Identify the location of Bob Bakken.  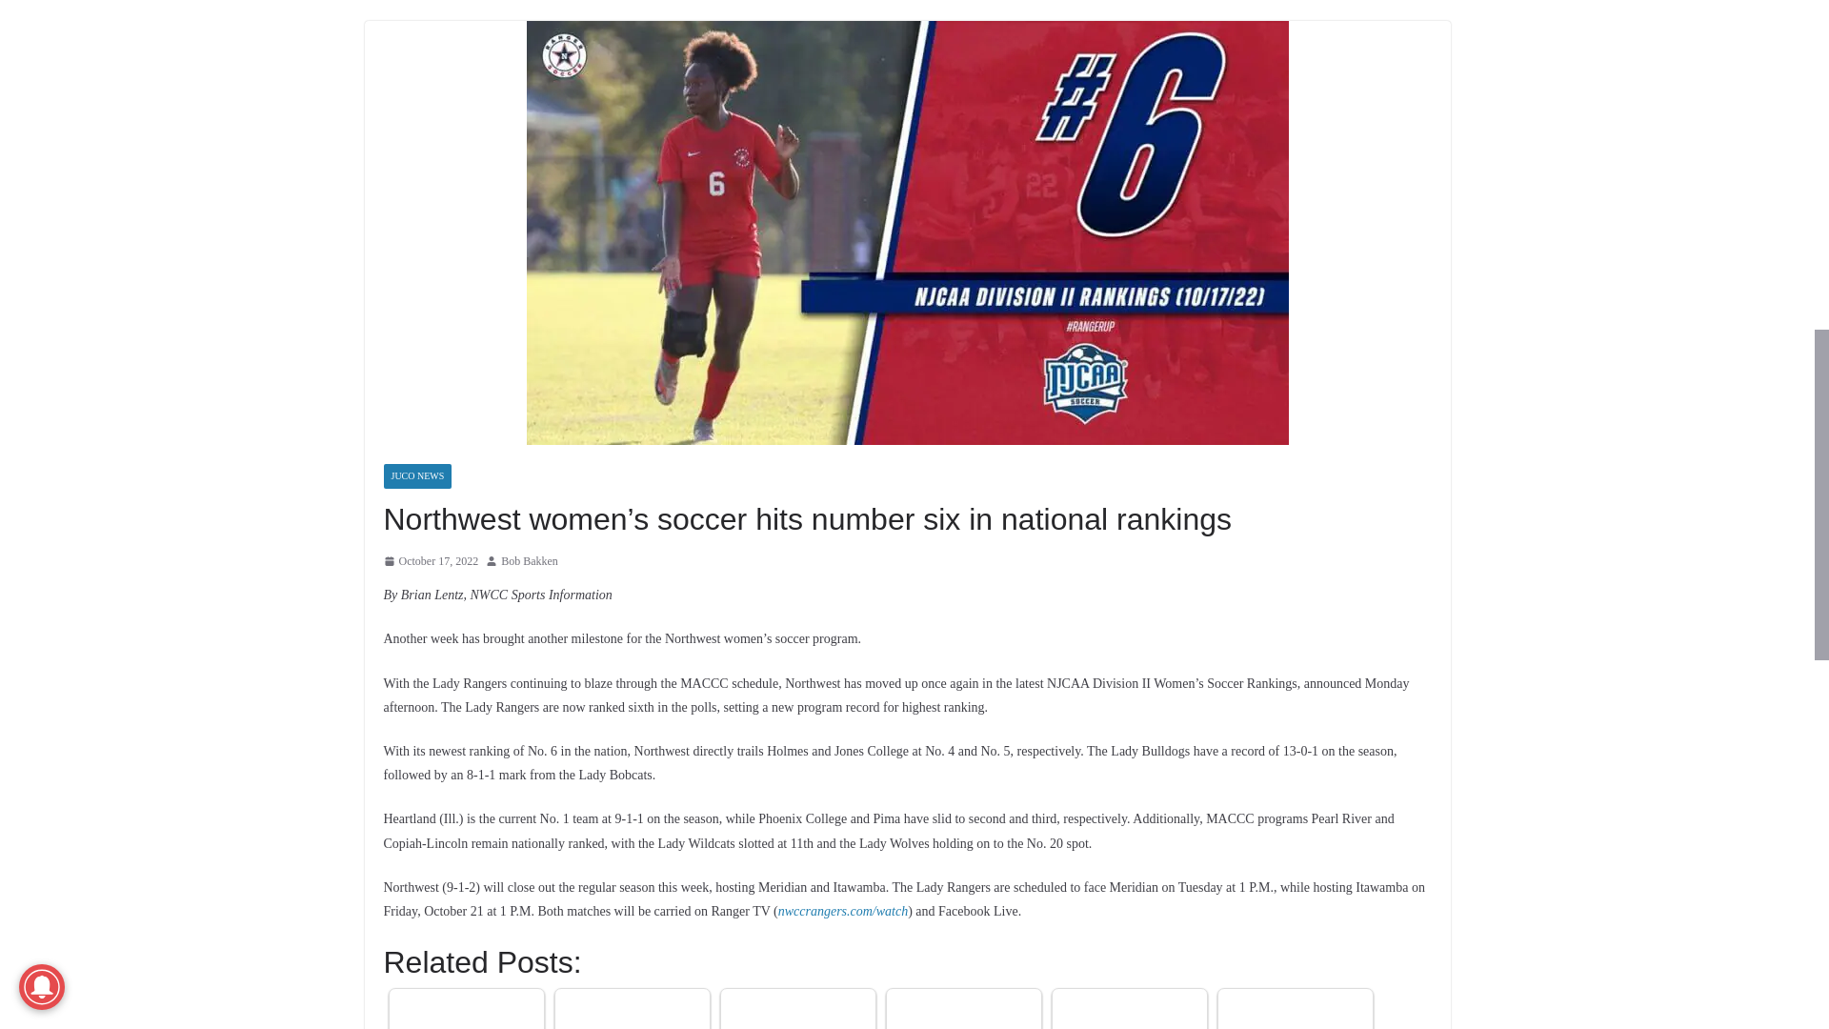
(530, 561).